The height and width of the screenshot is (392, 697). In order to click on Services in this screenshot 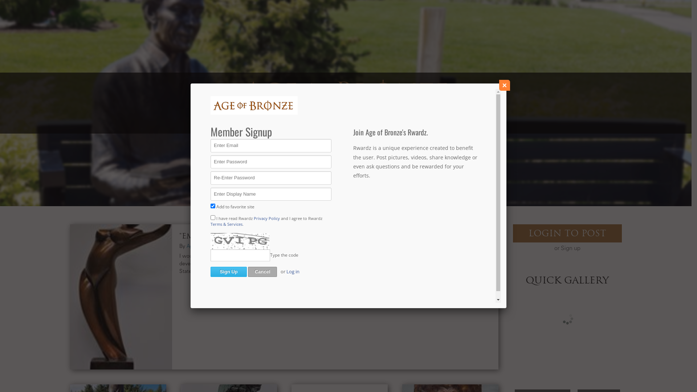, I will do `click(370, 123)`.